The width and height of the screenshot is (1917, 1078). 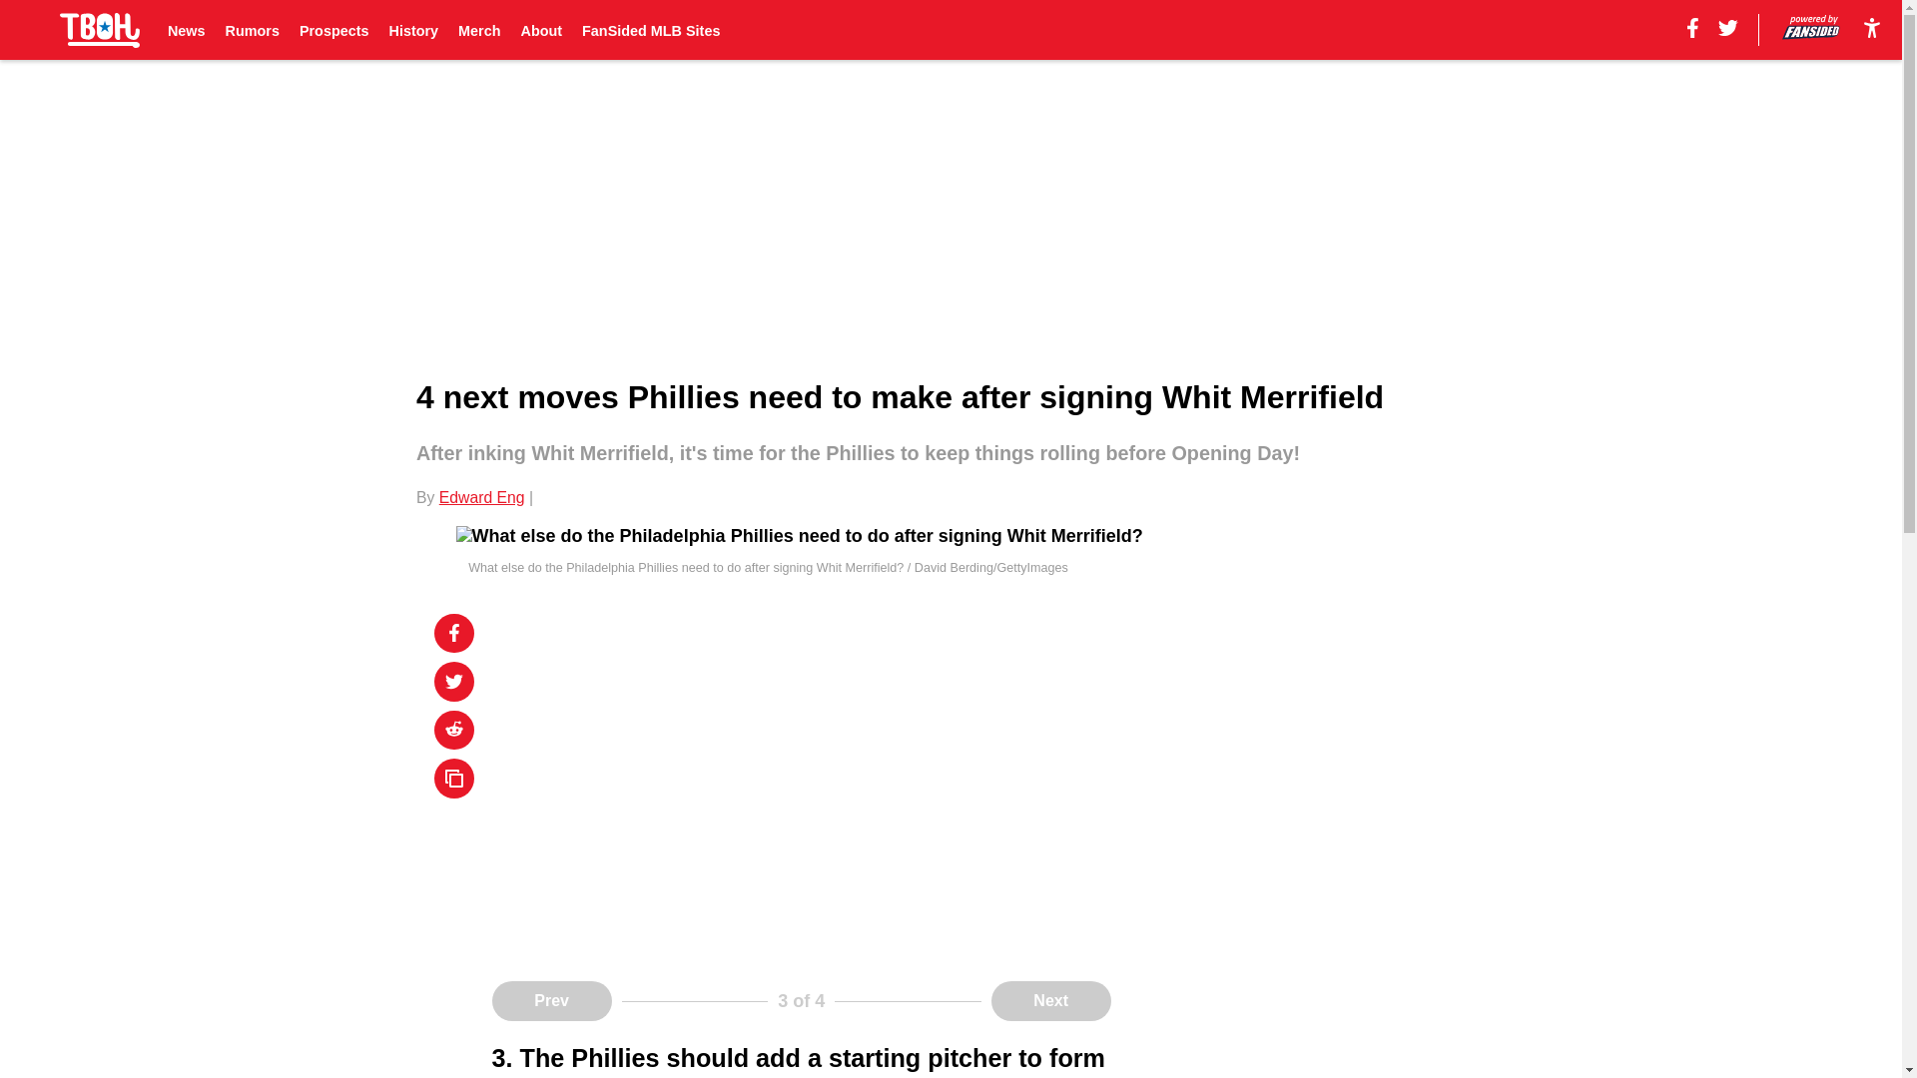 I want to click on Rumors, so click(x=253, y=30).